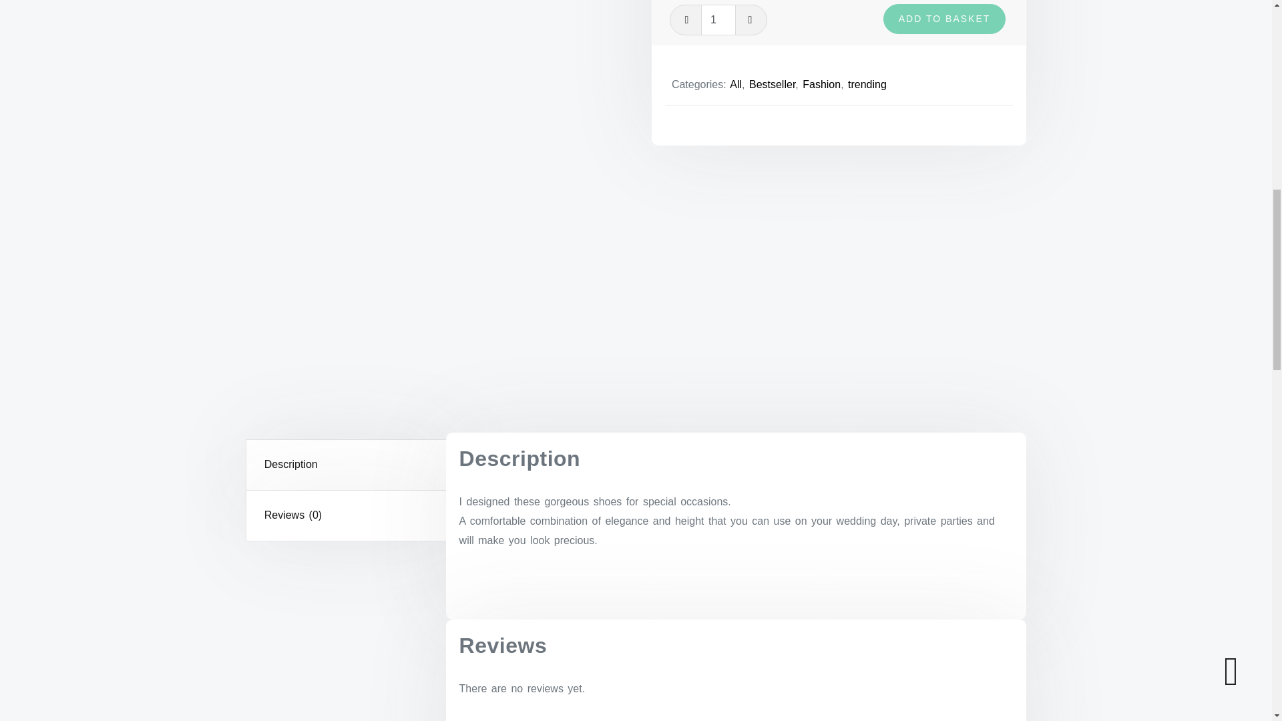 This screenshot has height=721, width=1282. What do you see at coordinates (821, 84) in the screenshot?
I see `Fashion` at bounding box center [821, 84].